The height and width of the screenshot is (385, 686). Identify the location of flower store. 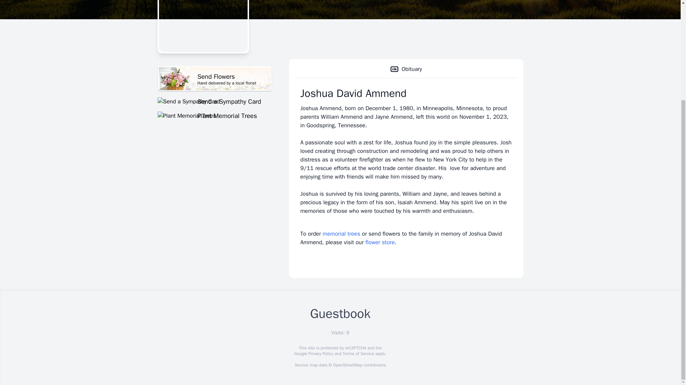
(320, 354).